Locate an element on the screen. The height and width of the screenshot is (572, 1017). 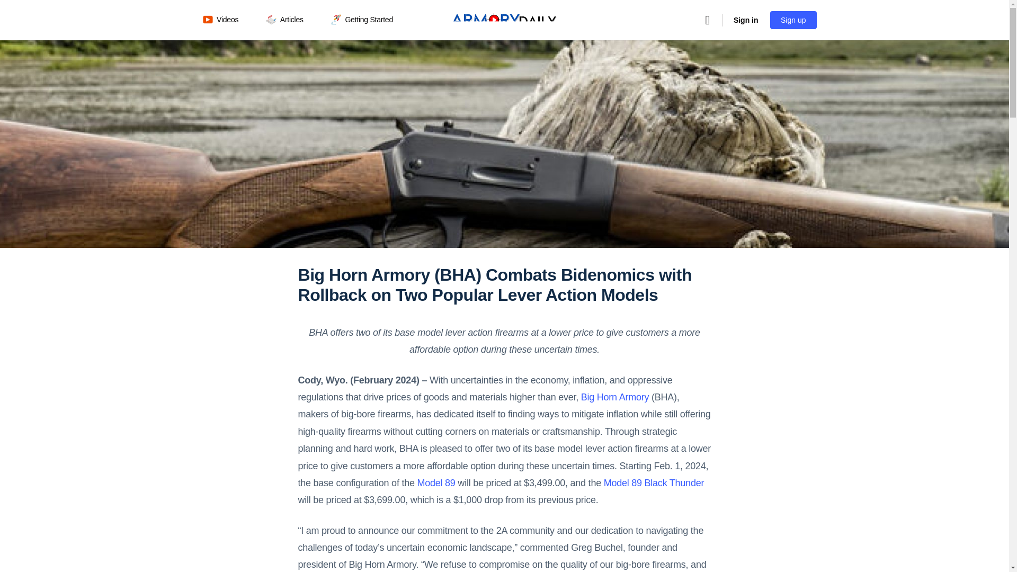
Videos is located at coordinates (225, 20).